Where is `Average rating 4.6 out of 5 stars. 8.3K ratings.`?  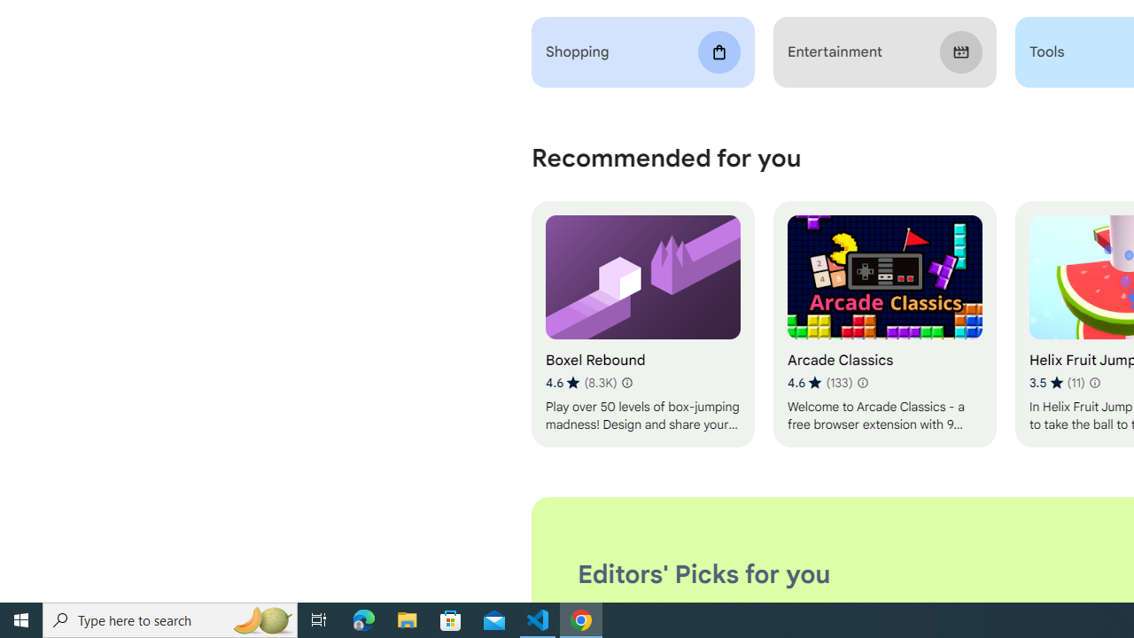
Average rating 4.6 out of 5 stars. 8.3K ratings. is located at coordinates (581, 383).